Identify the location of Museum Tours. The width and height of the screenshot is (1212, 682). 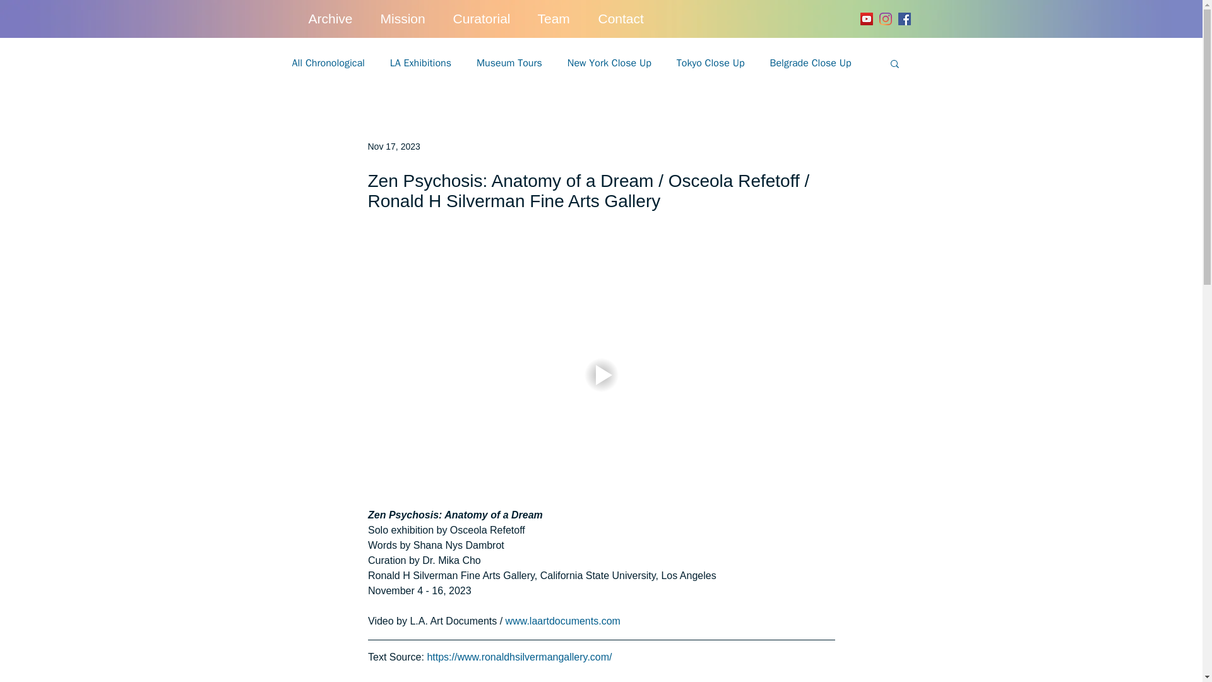
(509, 63).